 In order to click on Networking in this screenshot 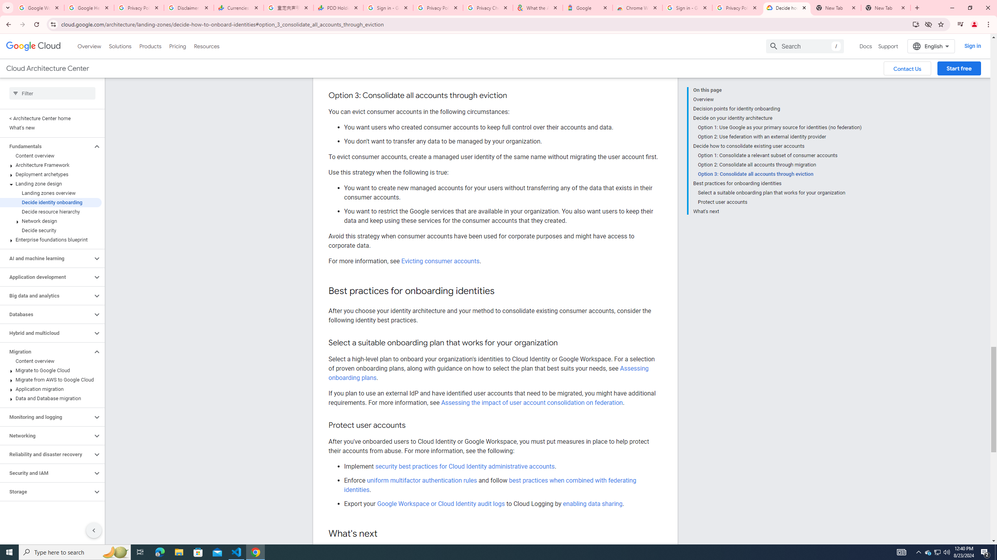, I will do `click(46, 436)`.